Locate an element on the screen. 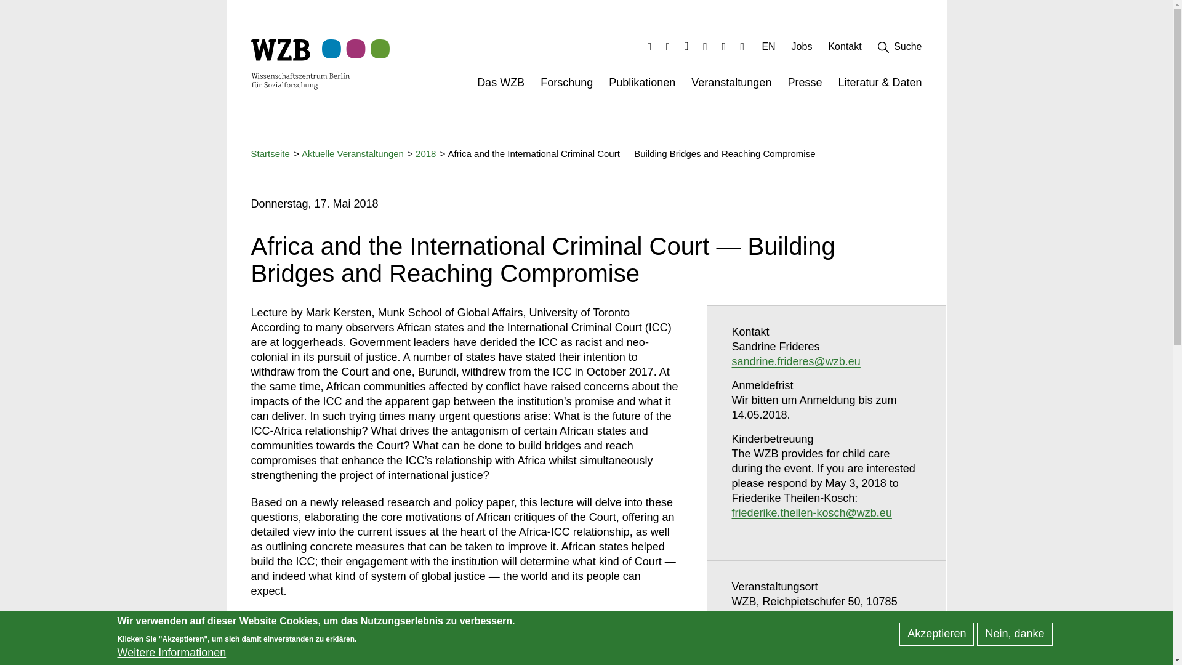  Leichte Sprache is located at coordinates (723, 46).